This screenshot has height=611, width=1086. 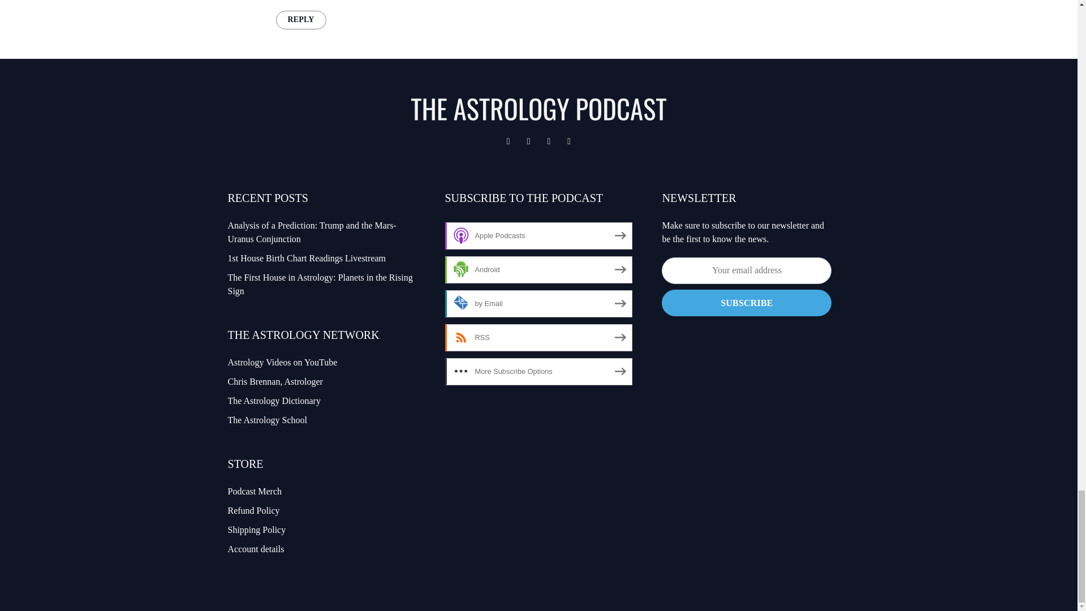 I want to click on Subscribe on Apple Podcasts, so click(x=538, y=235).